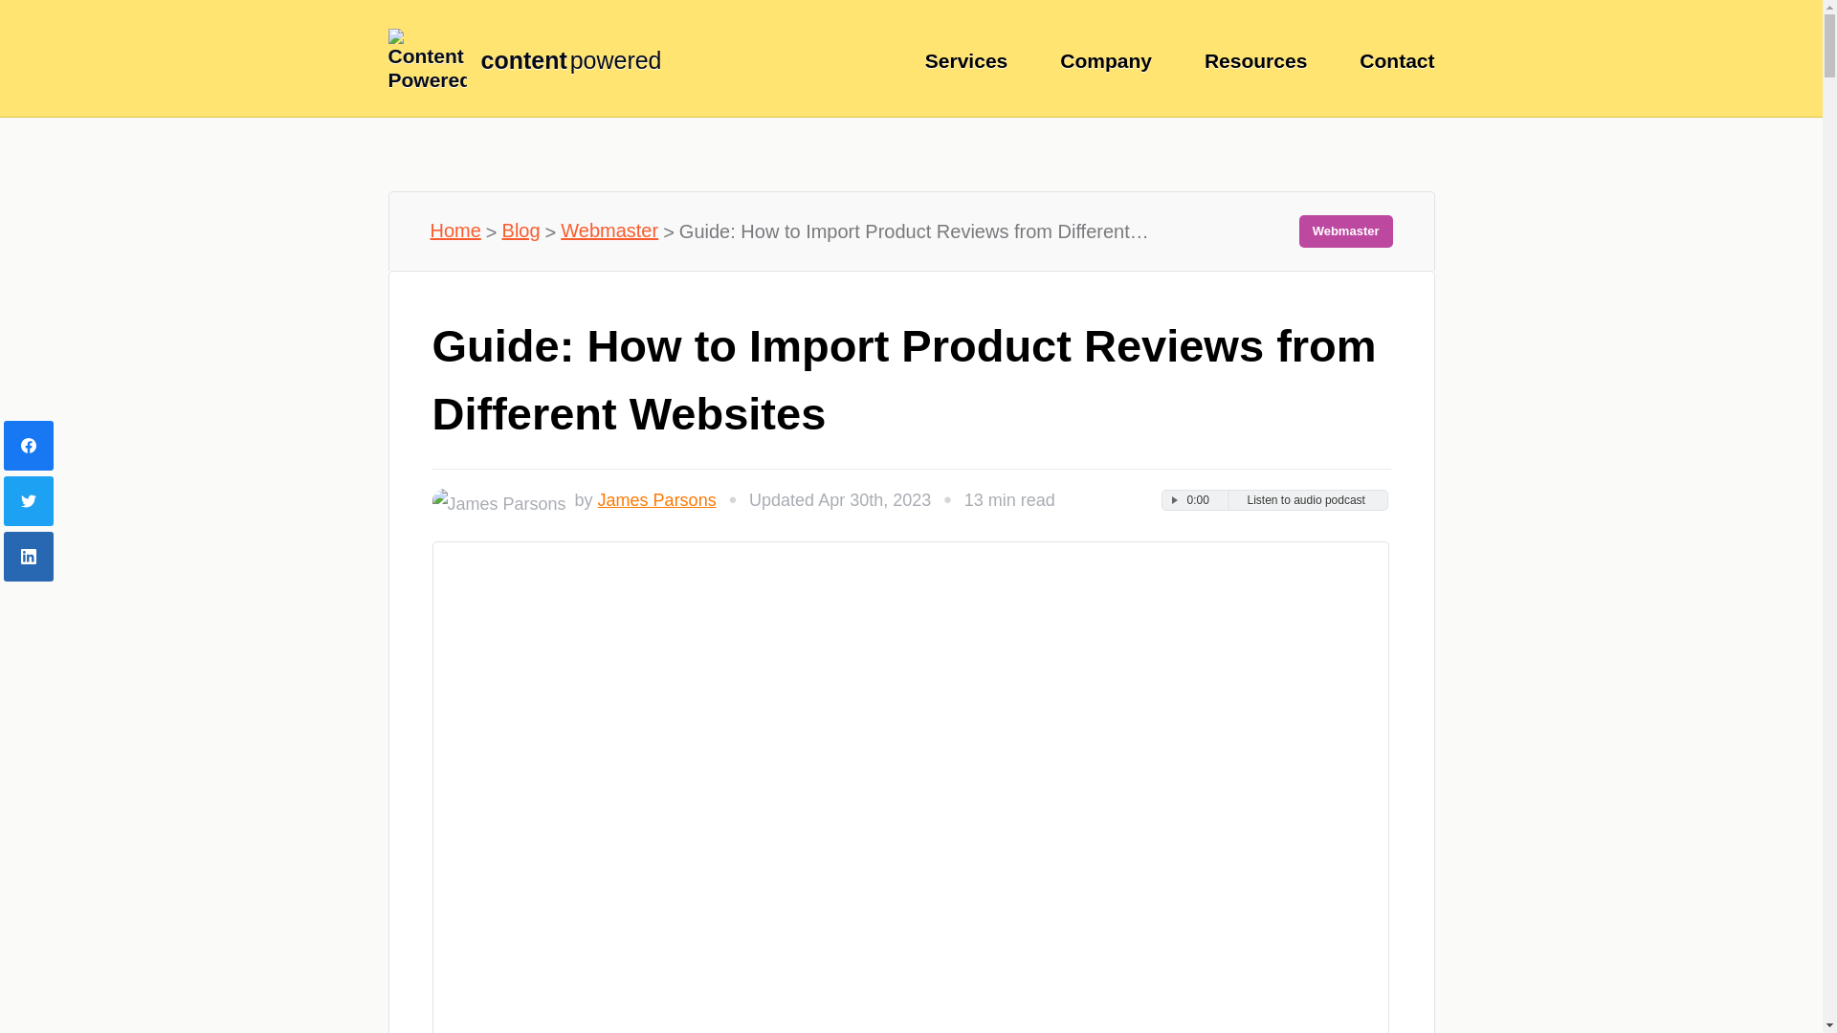 The height and width of the screenshot is (1033, 1837). Describe the element at coordinates (1255, 61) in the screenshot. I see `Resources` at that location.